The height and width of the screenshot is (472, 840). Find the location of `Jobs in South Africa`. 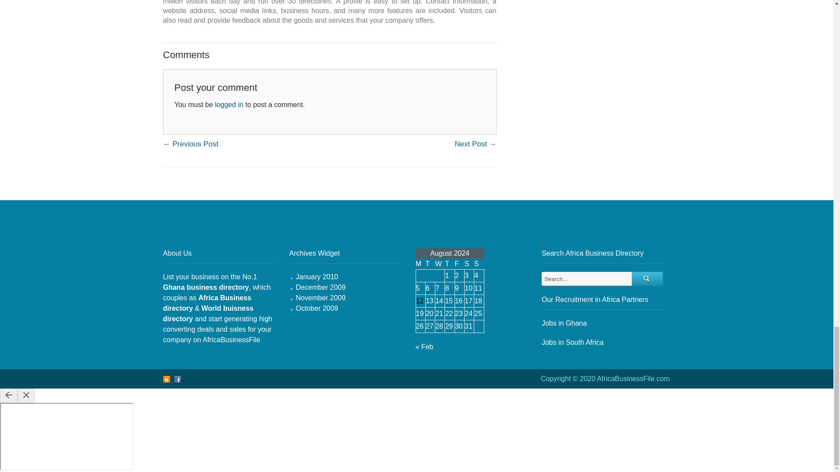

Jobs in South Africa is located at coordinates (572, 342).